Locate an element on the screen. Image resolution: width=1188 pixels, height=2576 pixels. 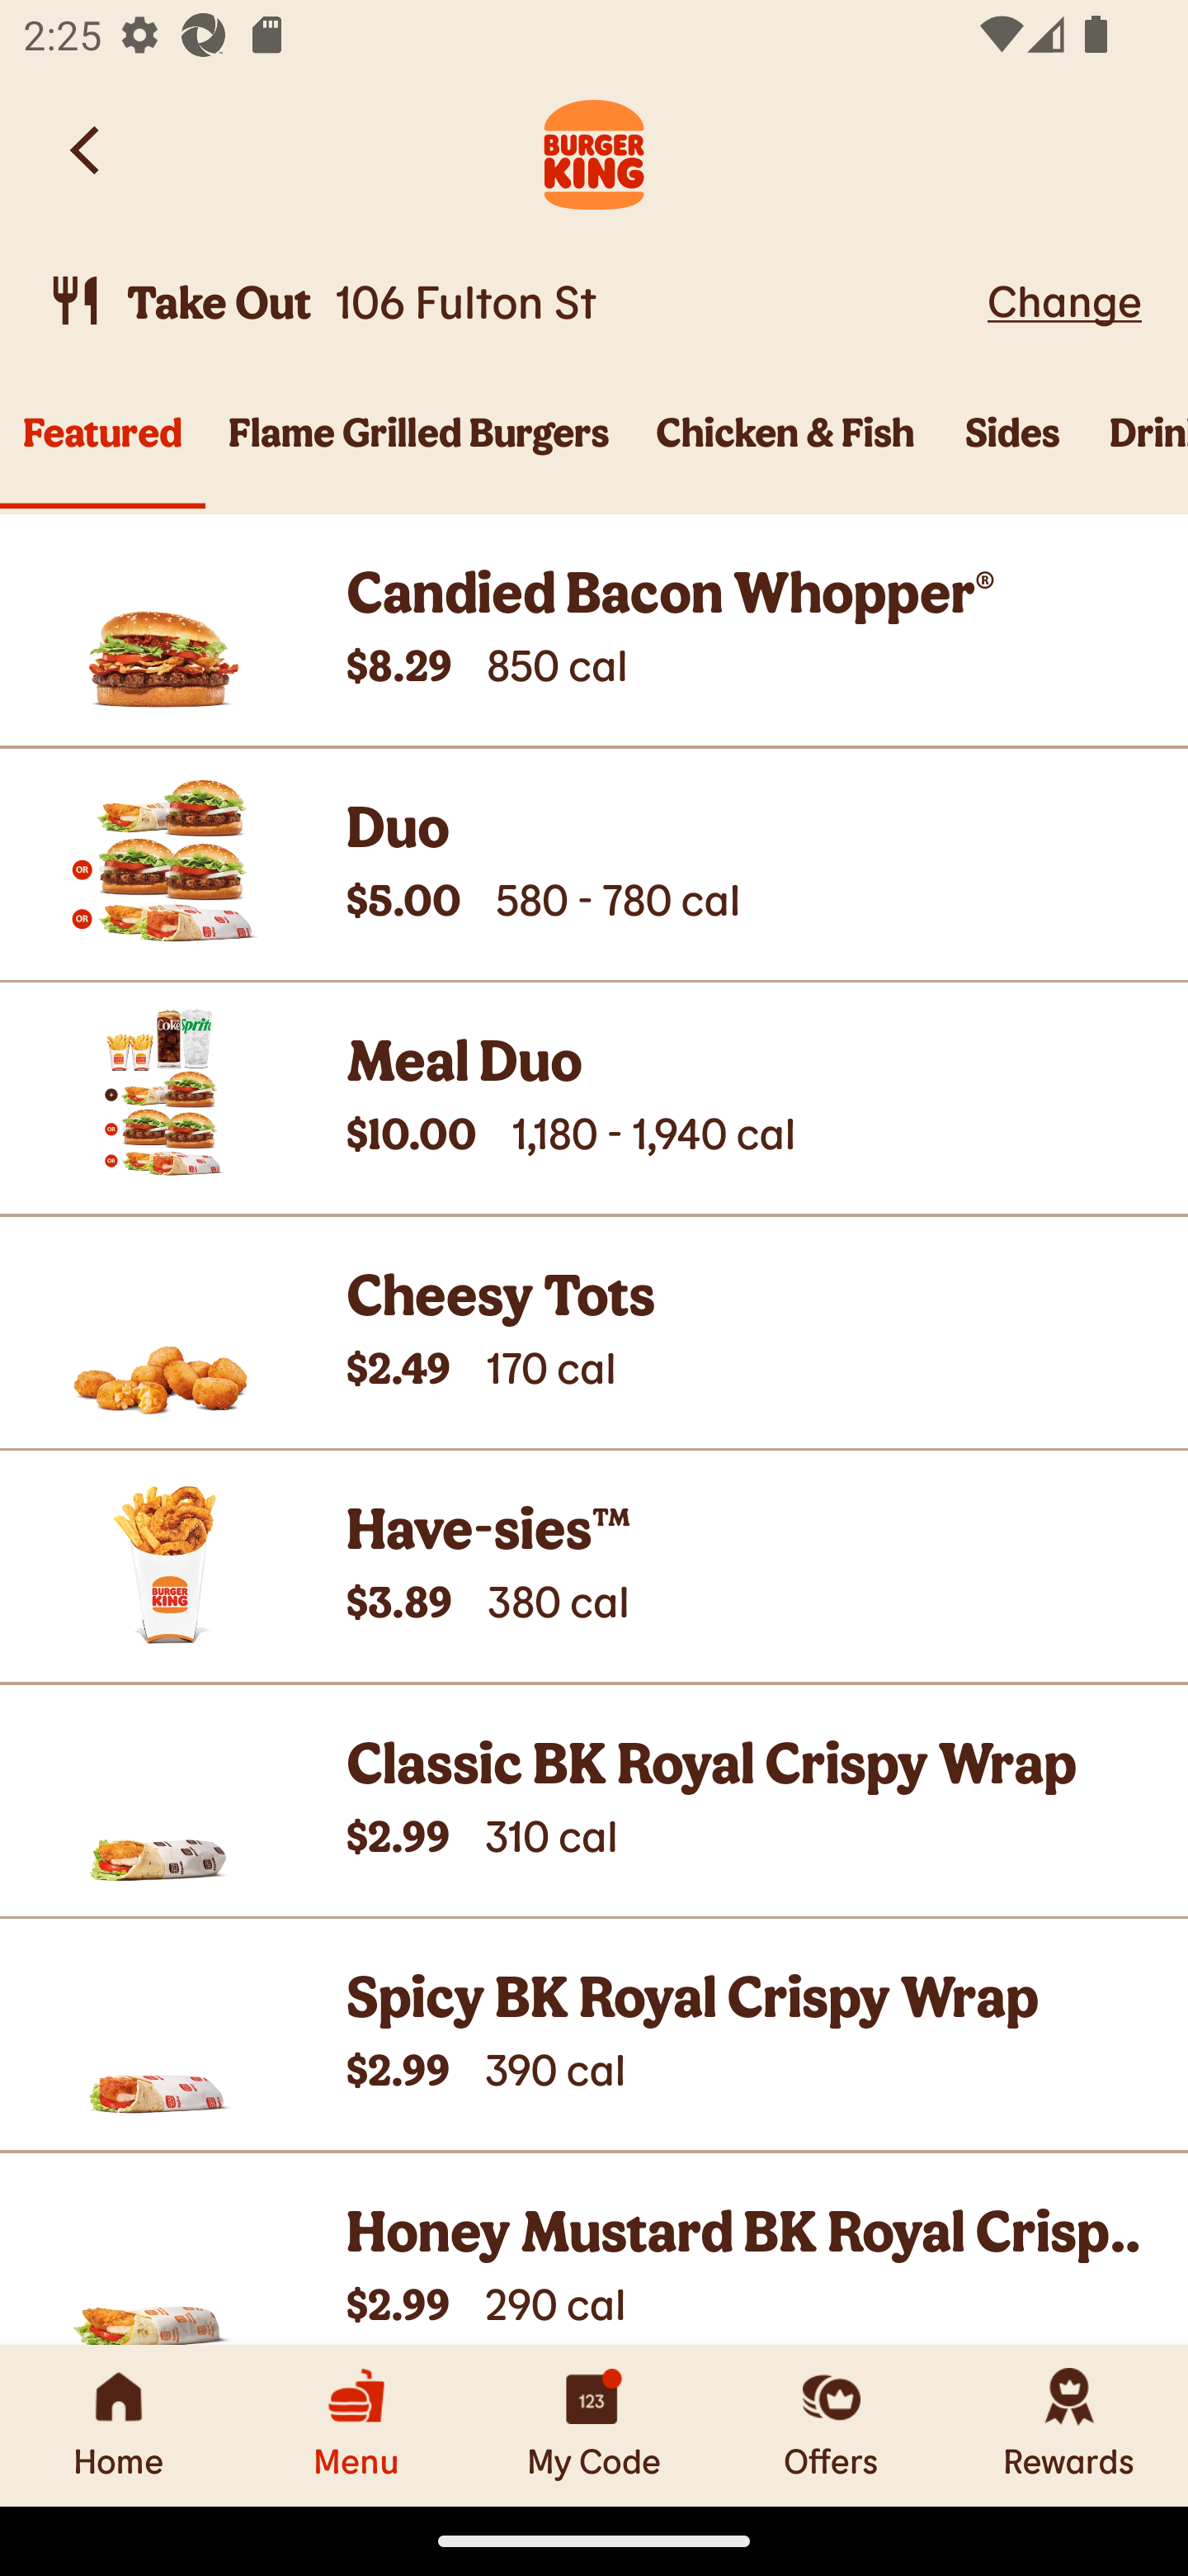
Featured is located at coordinates (102, 451).